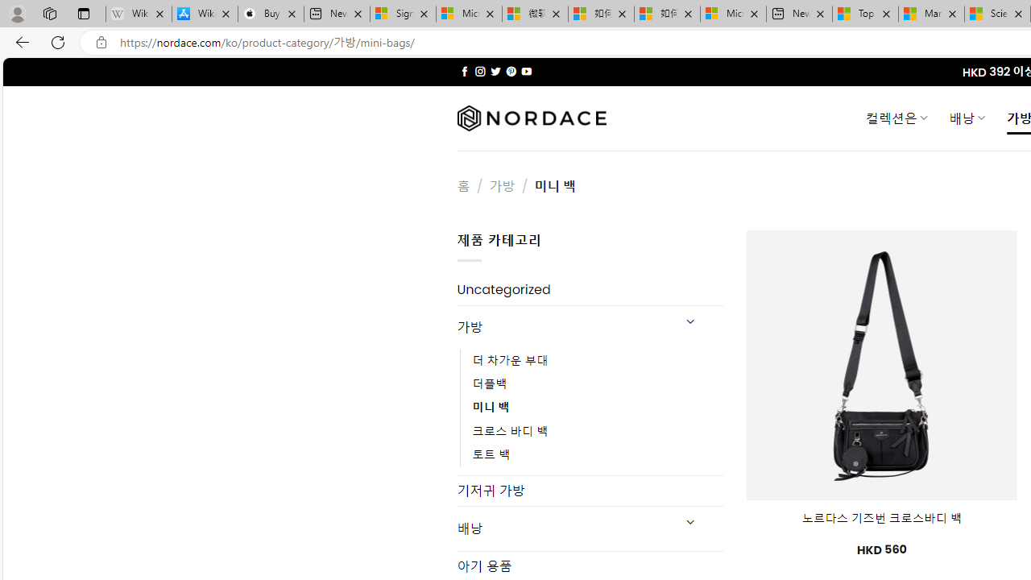  What do you see at coordinates (139, 14) in the screenshot?
I see `Wikipedia - Sleeping` at bounding box center [139, 14].